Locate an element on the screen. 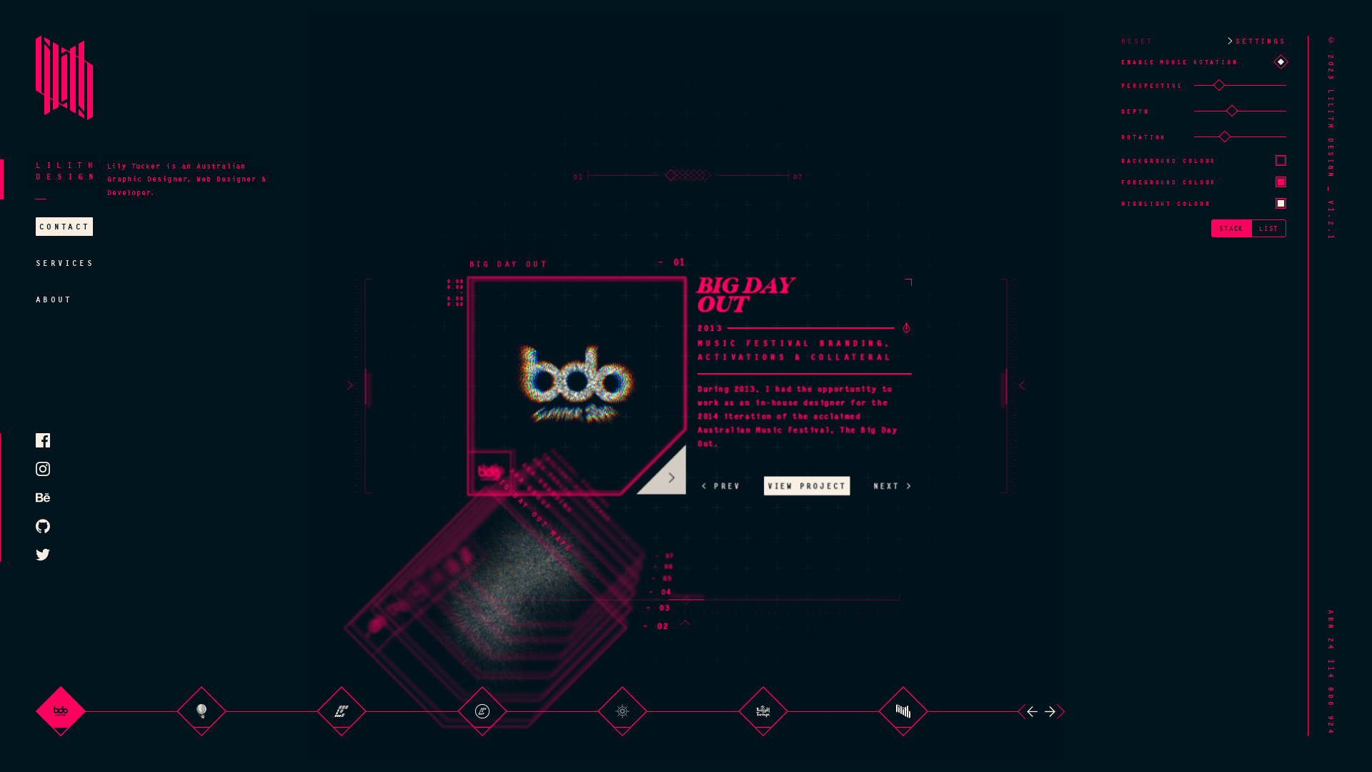 This screenshot has height=772, width=1372. CONTACT is located at coordinates (64, 227).